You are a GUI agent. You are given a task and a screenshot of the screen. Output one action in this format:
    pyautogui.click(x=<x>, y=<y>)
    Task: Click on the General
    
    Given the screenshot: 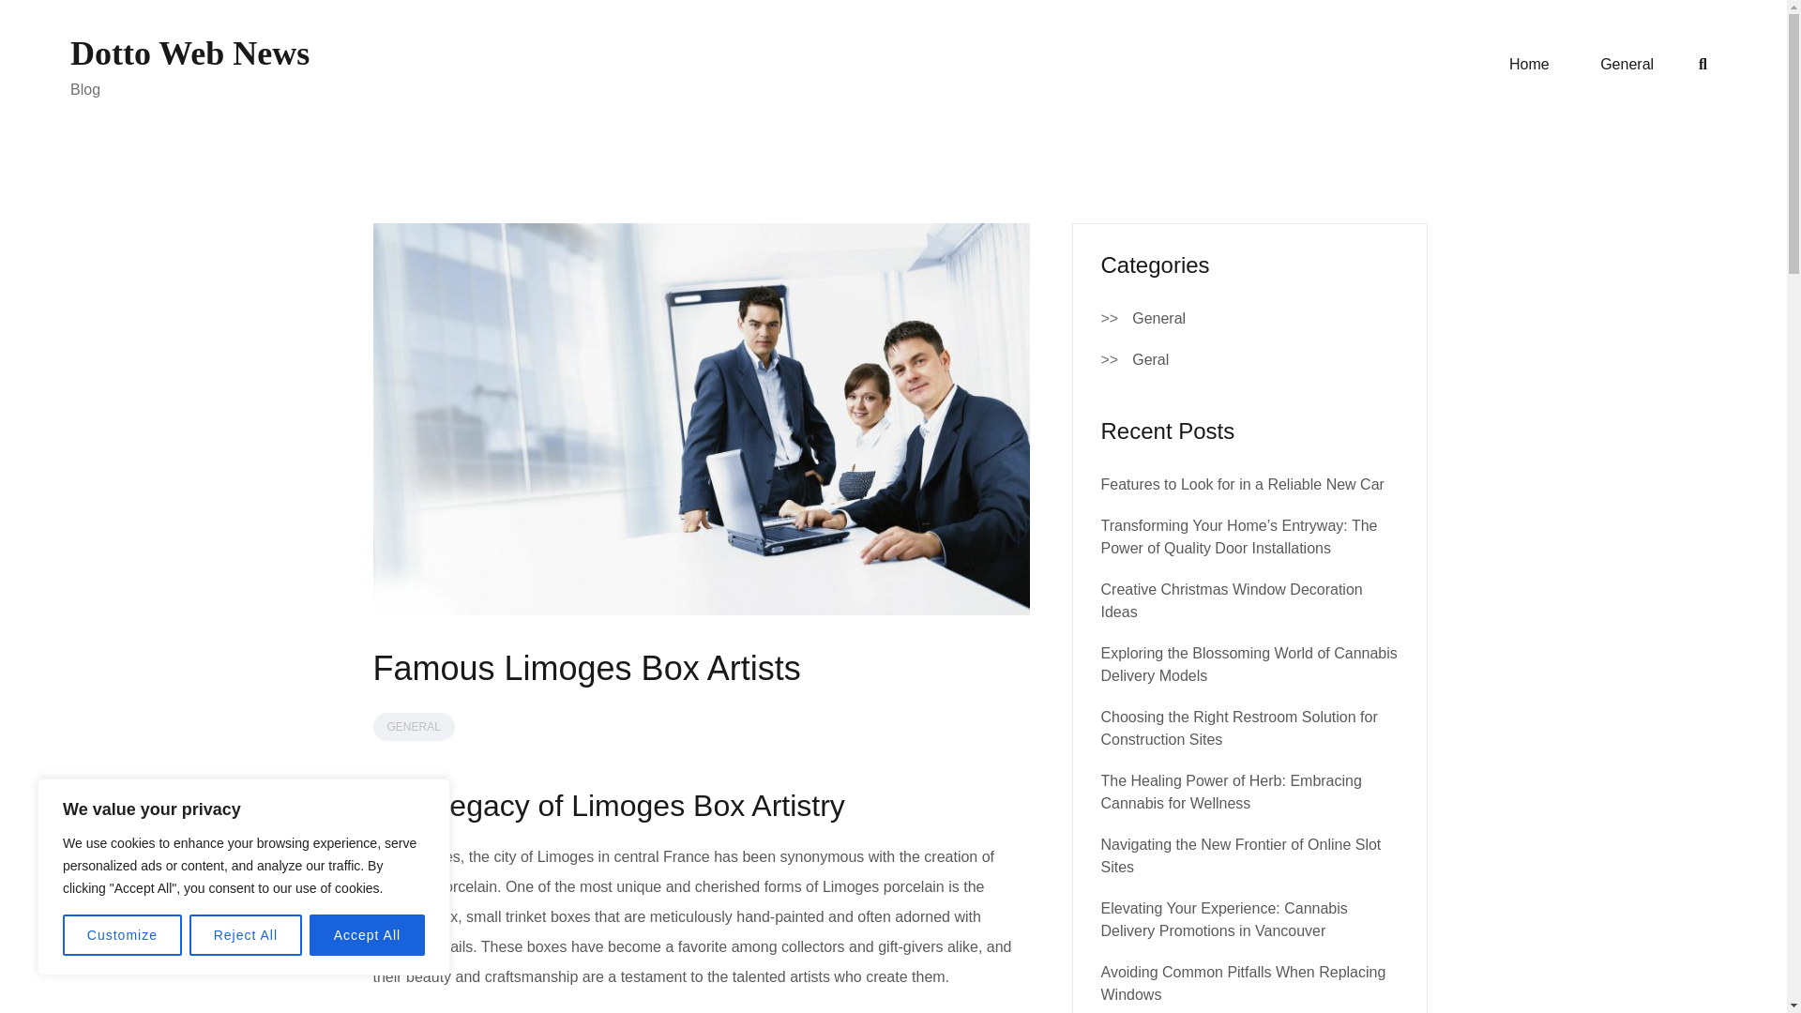 What is the action you would take?
    pyautogui.click(x=1627, y=65)
    